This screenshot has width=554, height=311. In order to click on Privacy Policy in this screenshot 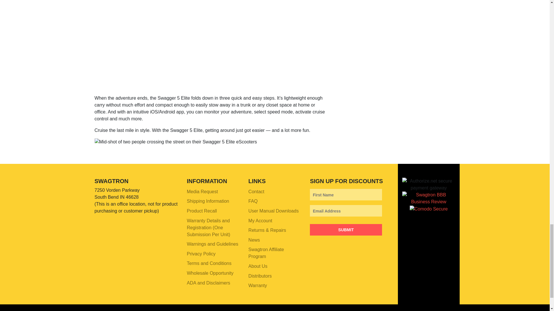, I will do `click(214, 254)`.